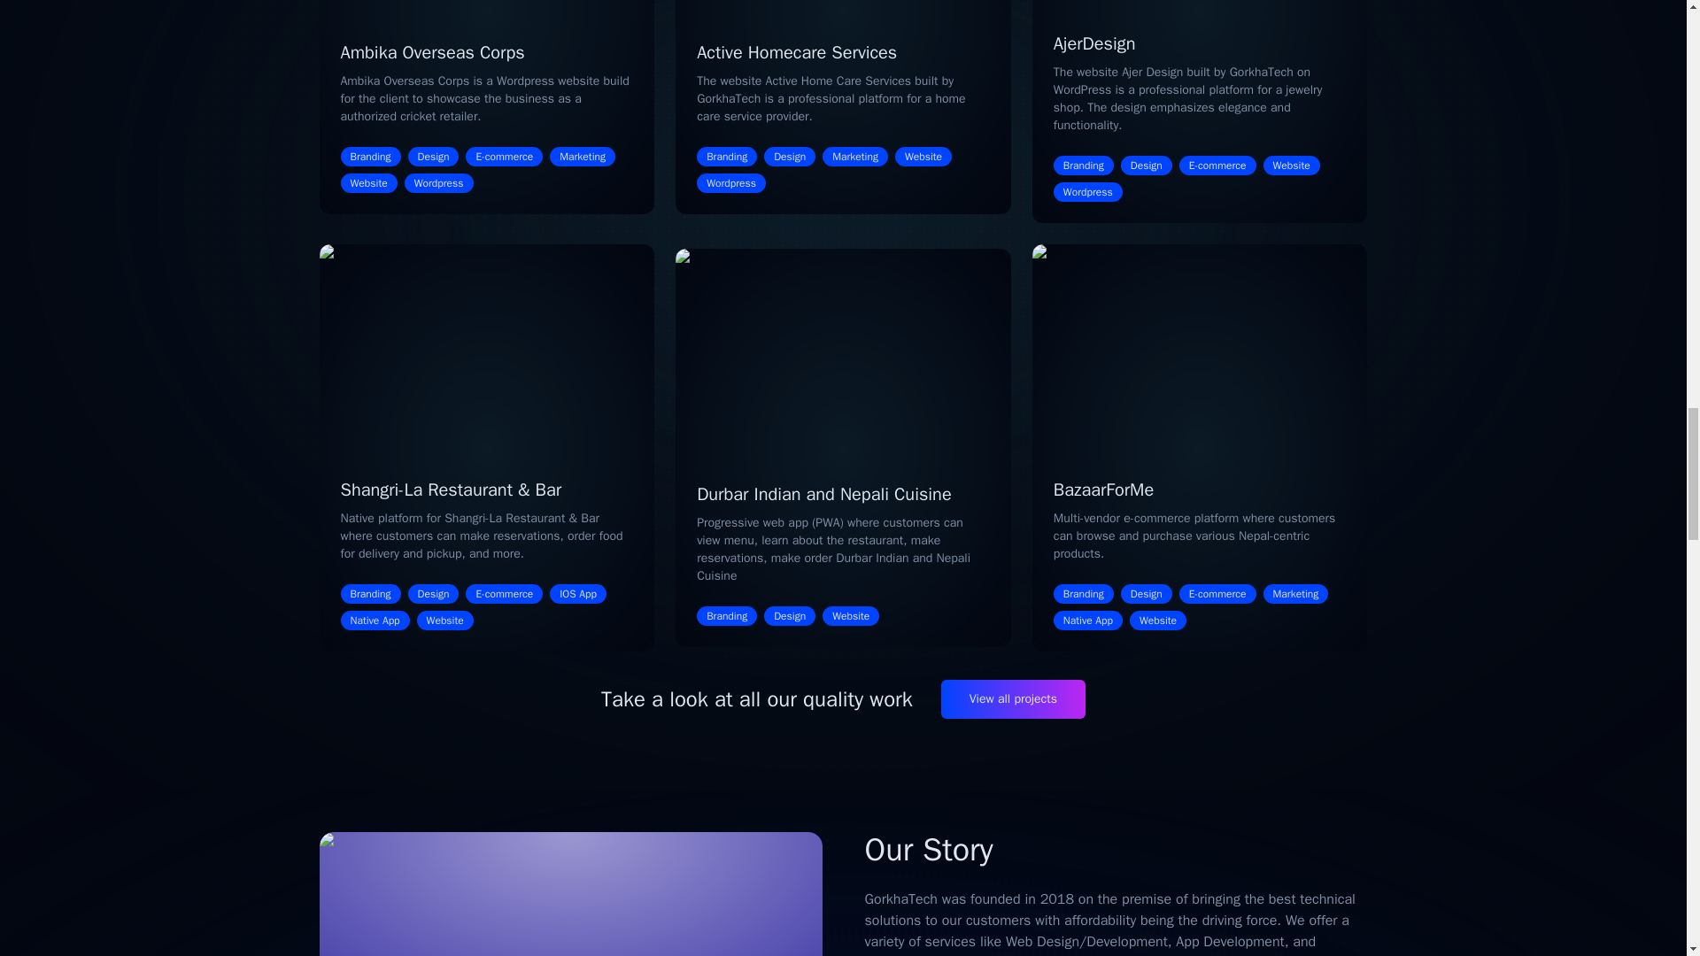 This screenshot has height=956, width=1700. I want to click on Active Homecare Services, so click(797, 53).